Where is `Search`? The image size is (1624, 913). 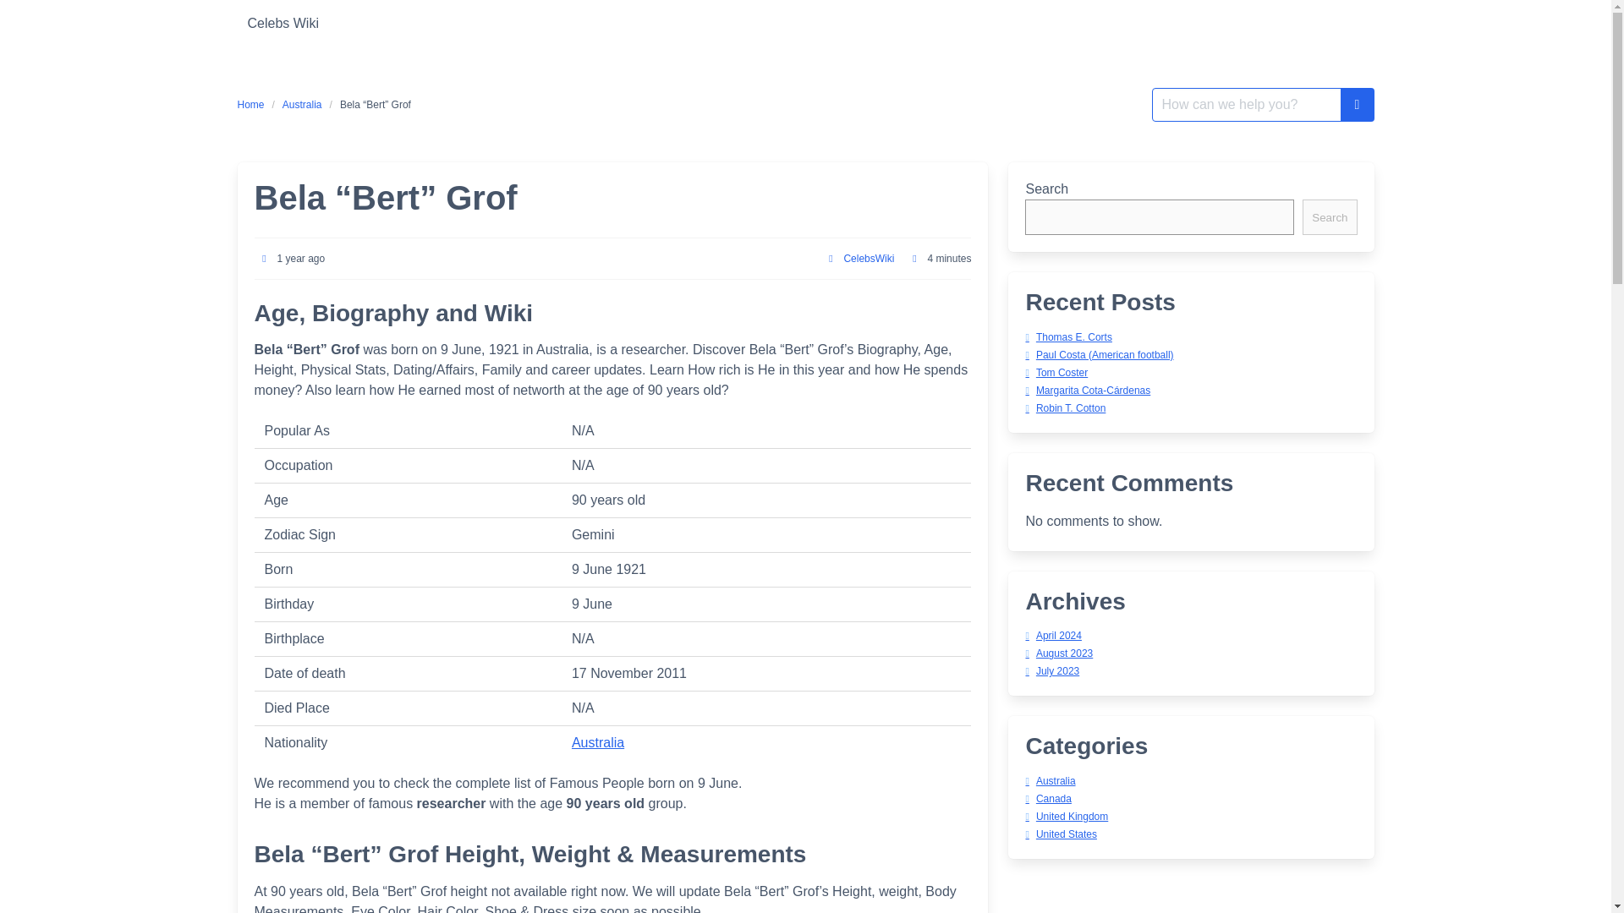 Search is located at coordinates (1329, 216).